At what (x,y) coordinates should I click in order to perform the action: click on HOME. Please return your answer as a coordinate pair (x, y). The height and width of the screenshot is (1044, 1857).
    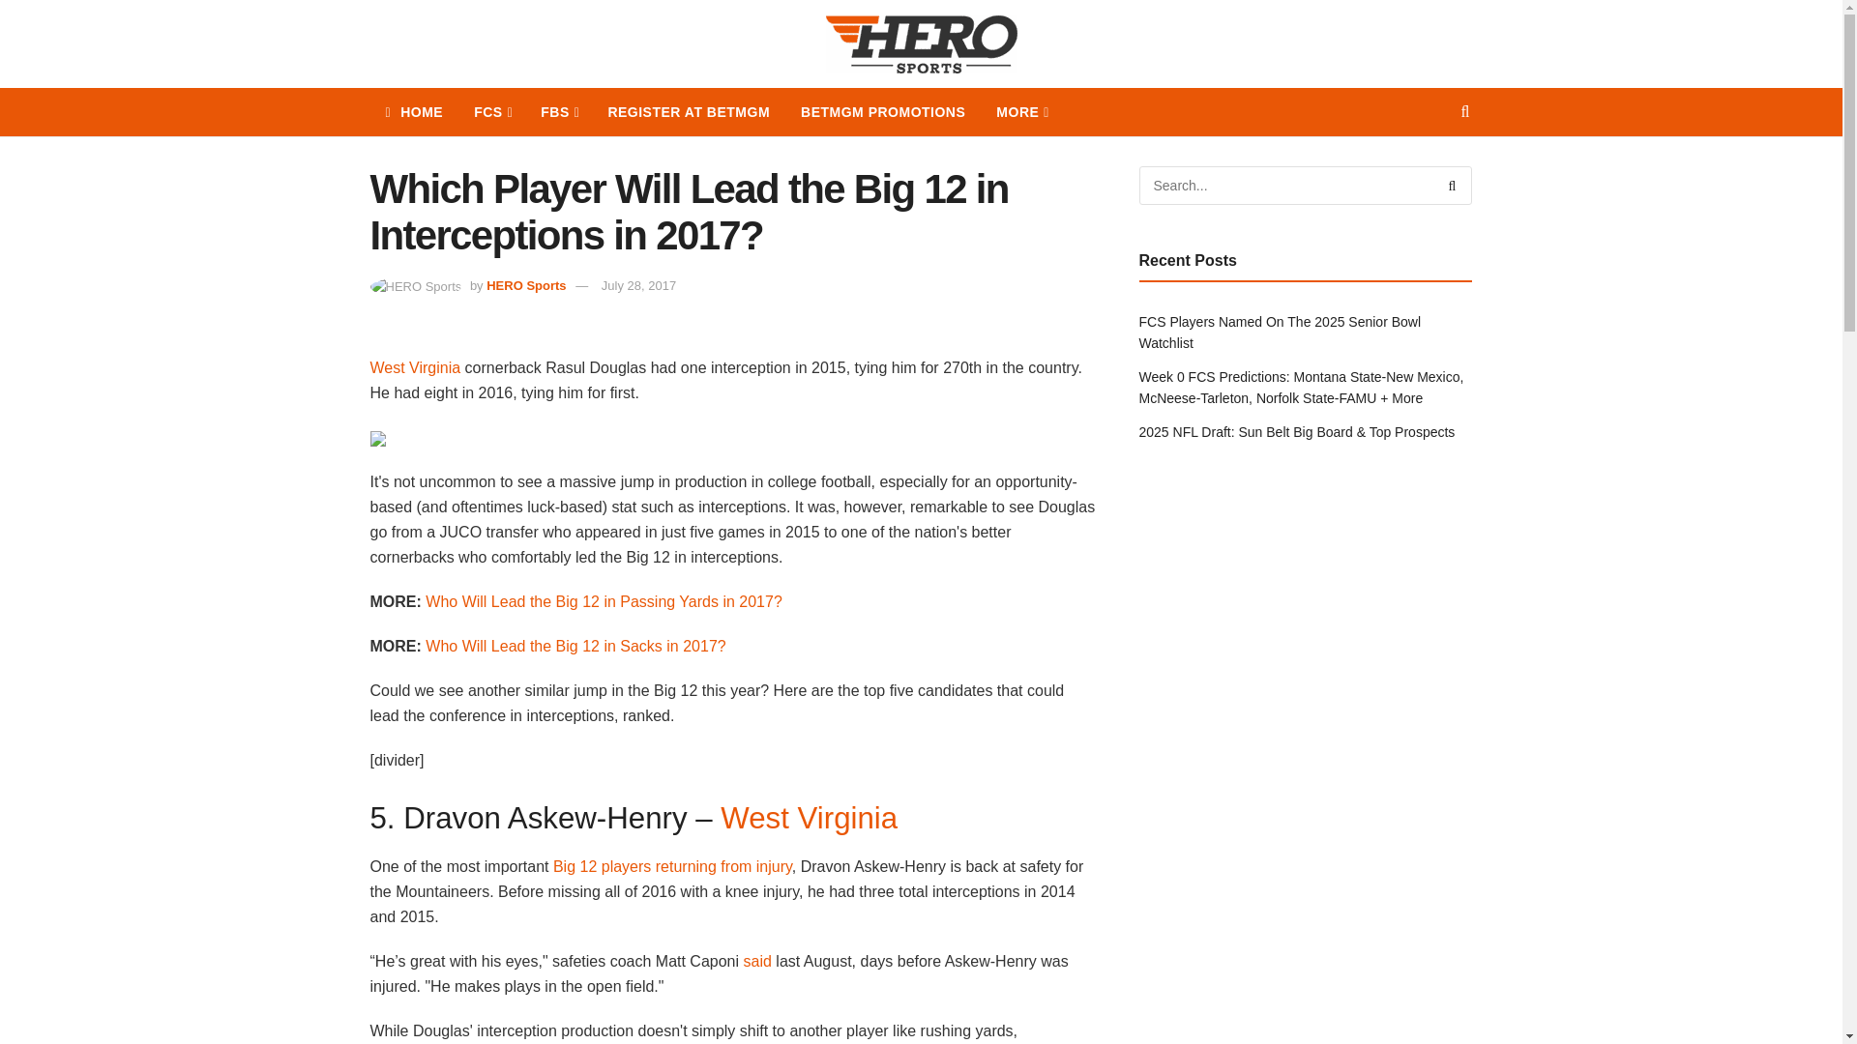
    Looking at the image, I should click on (414, 112).